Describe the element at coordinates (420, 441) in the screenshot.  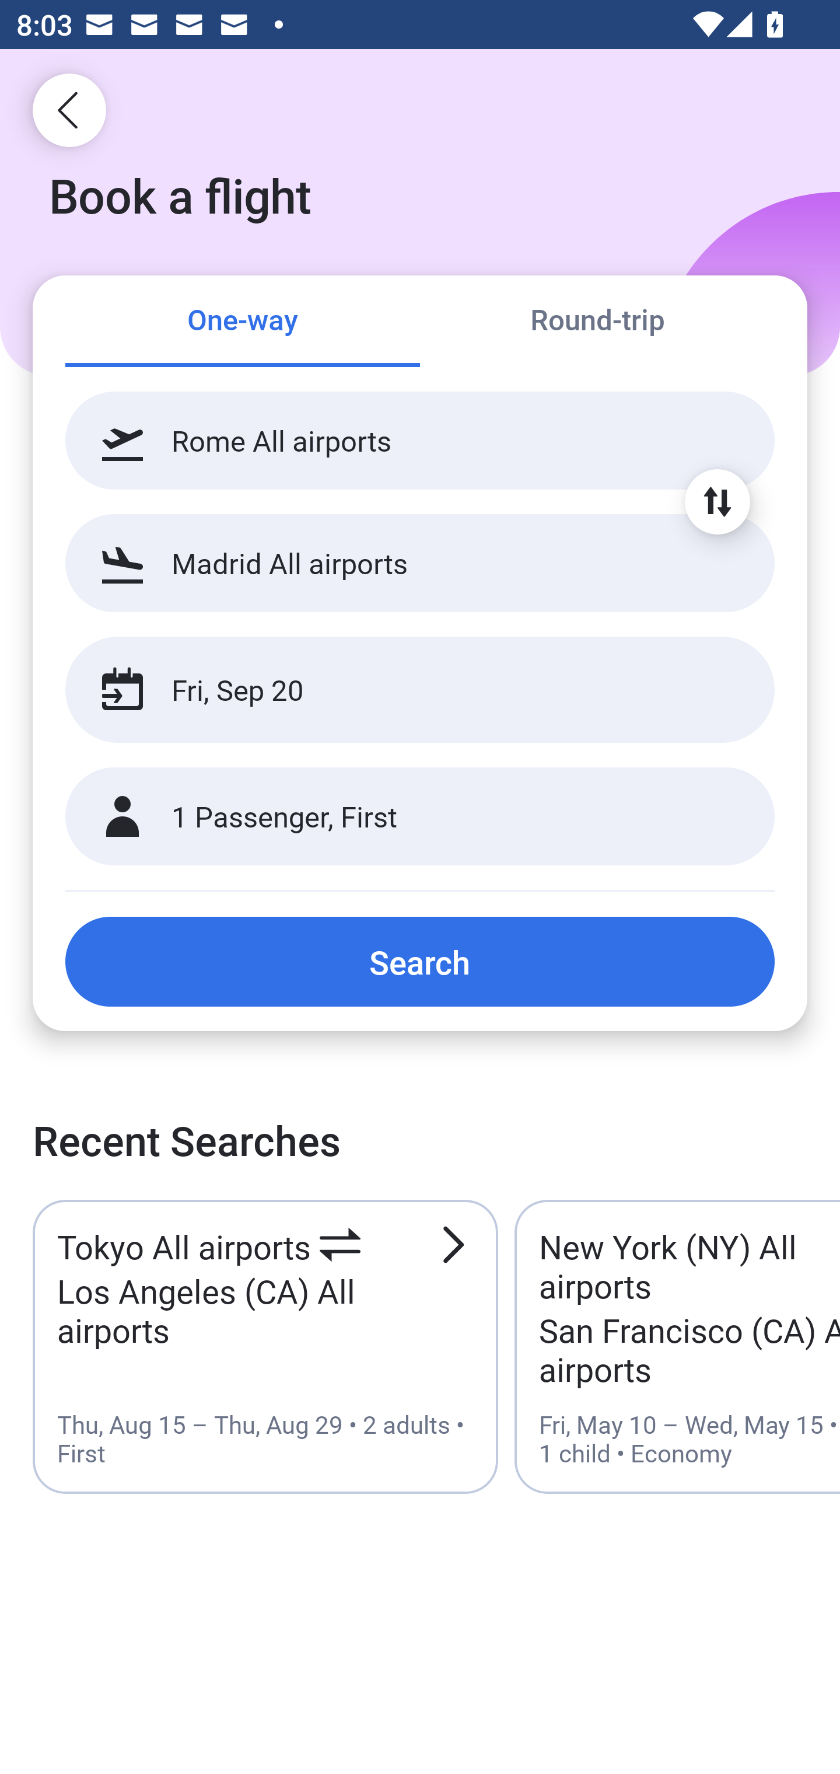
I see `Rome All airports` at that location.